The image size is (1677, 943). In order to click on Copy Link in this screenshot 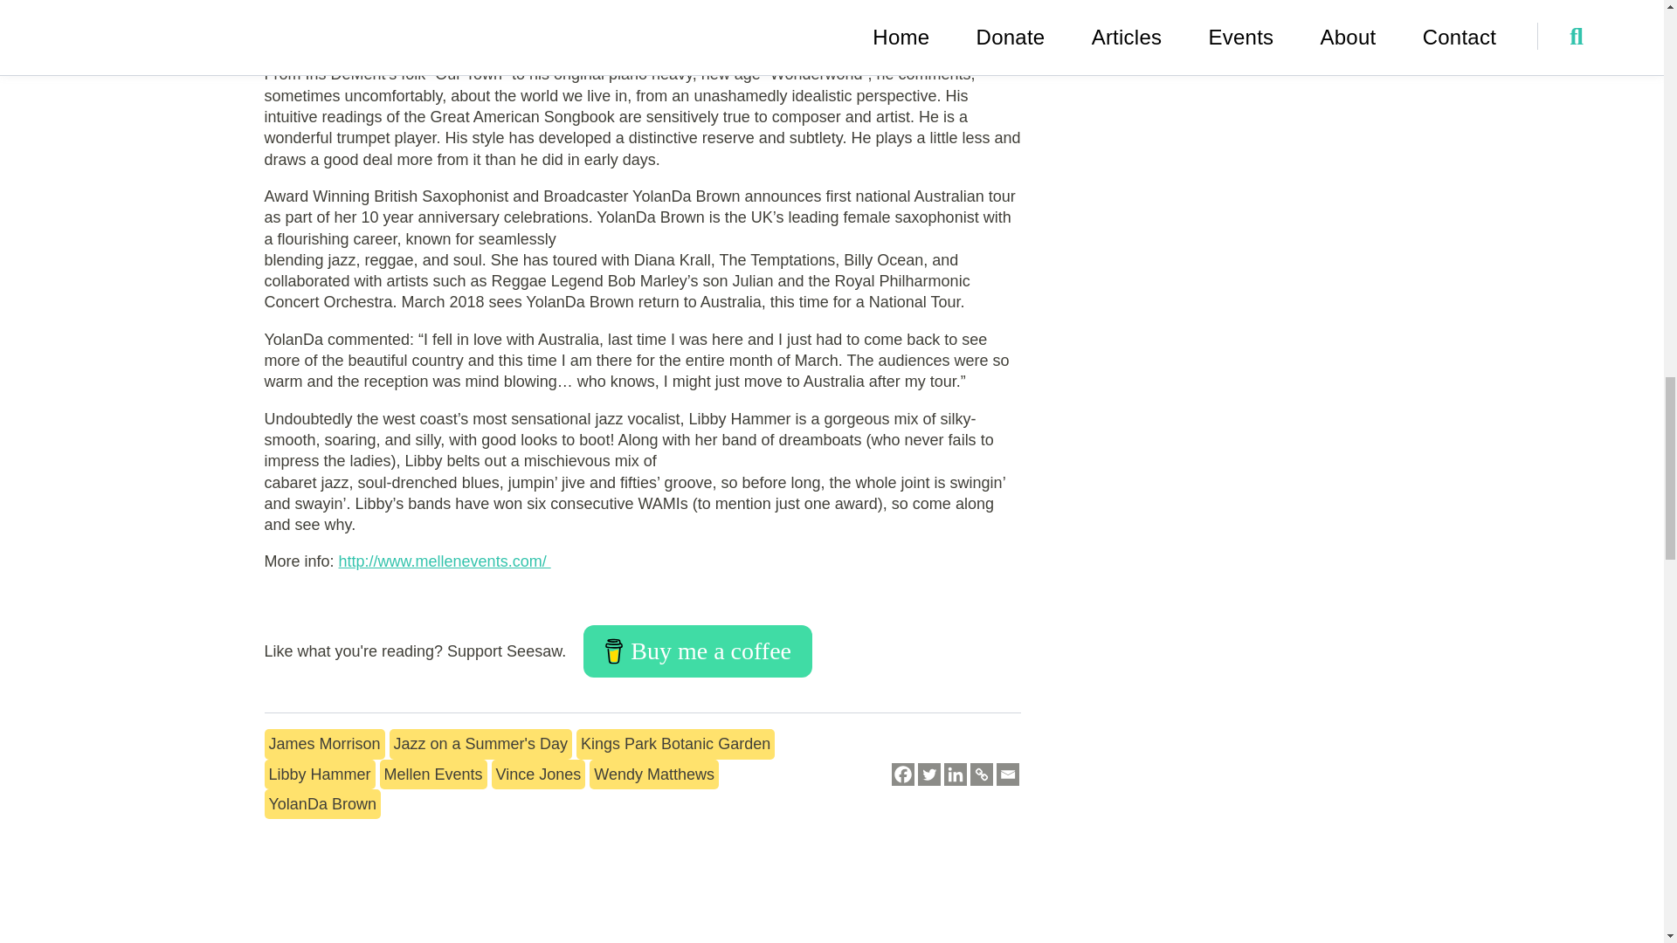, I will do `click(982, 774)`.